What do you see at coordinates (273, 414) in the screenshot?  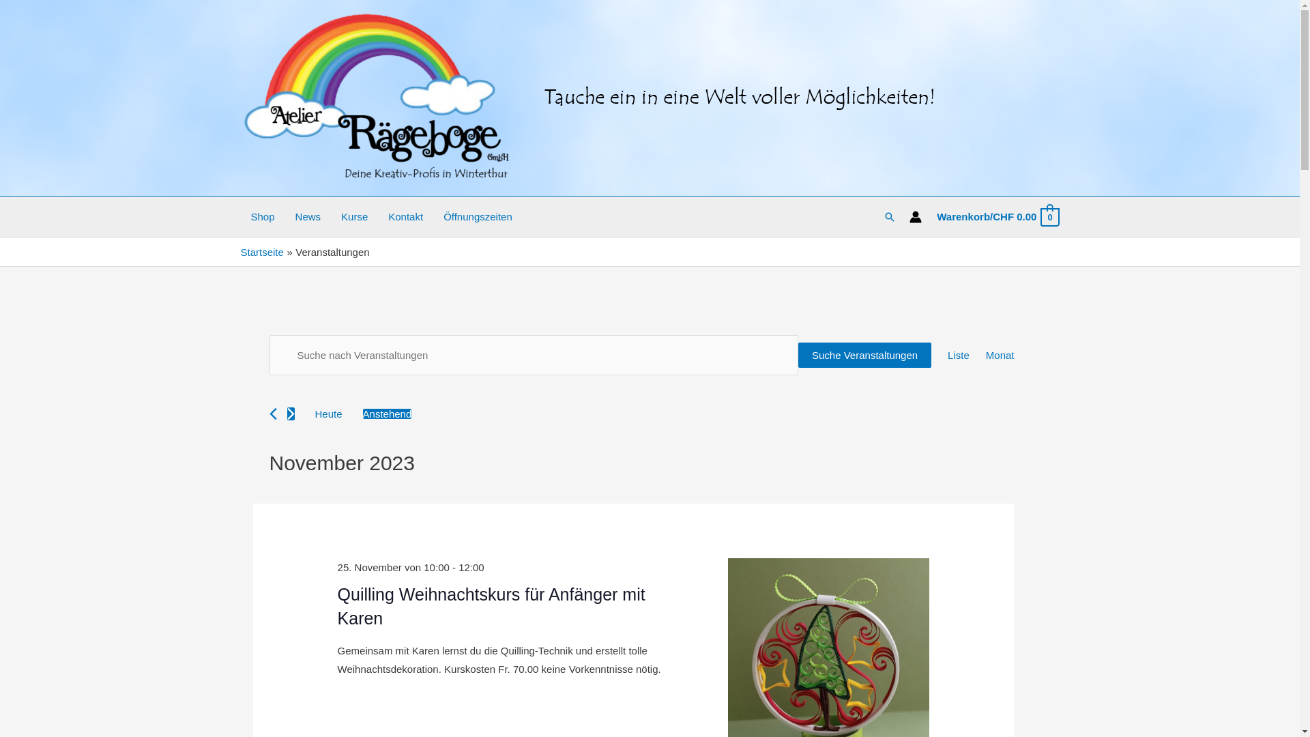 I see `Vorherige Veranstaltungen` at bounding box center [273, 414].